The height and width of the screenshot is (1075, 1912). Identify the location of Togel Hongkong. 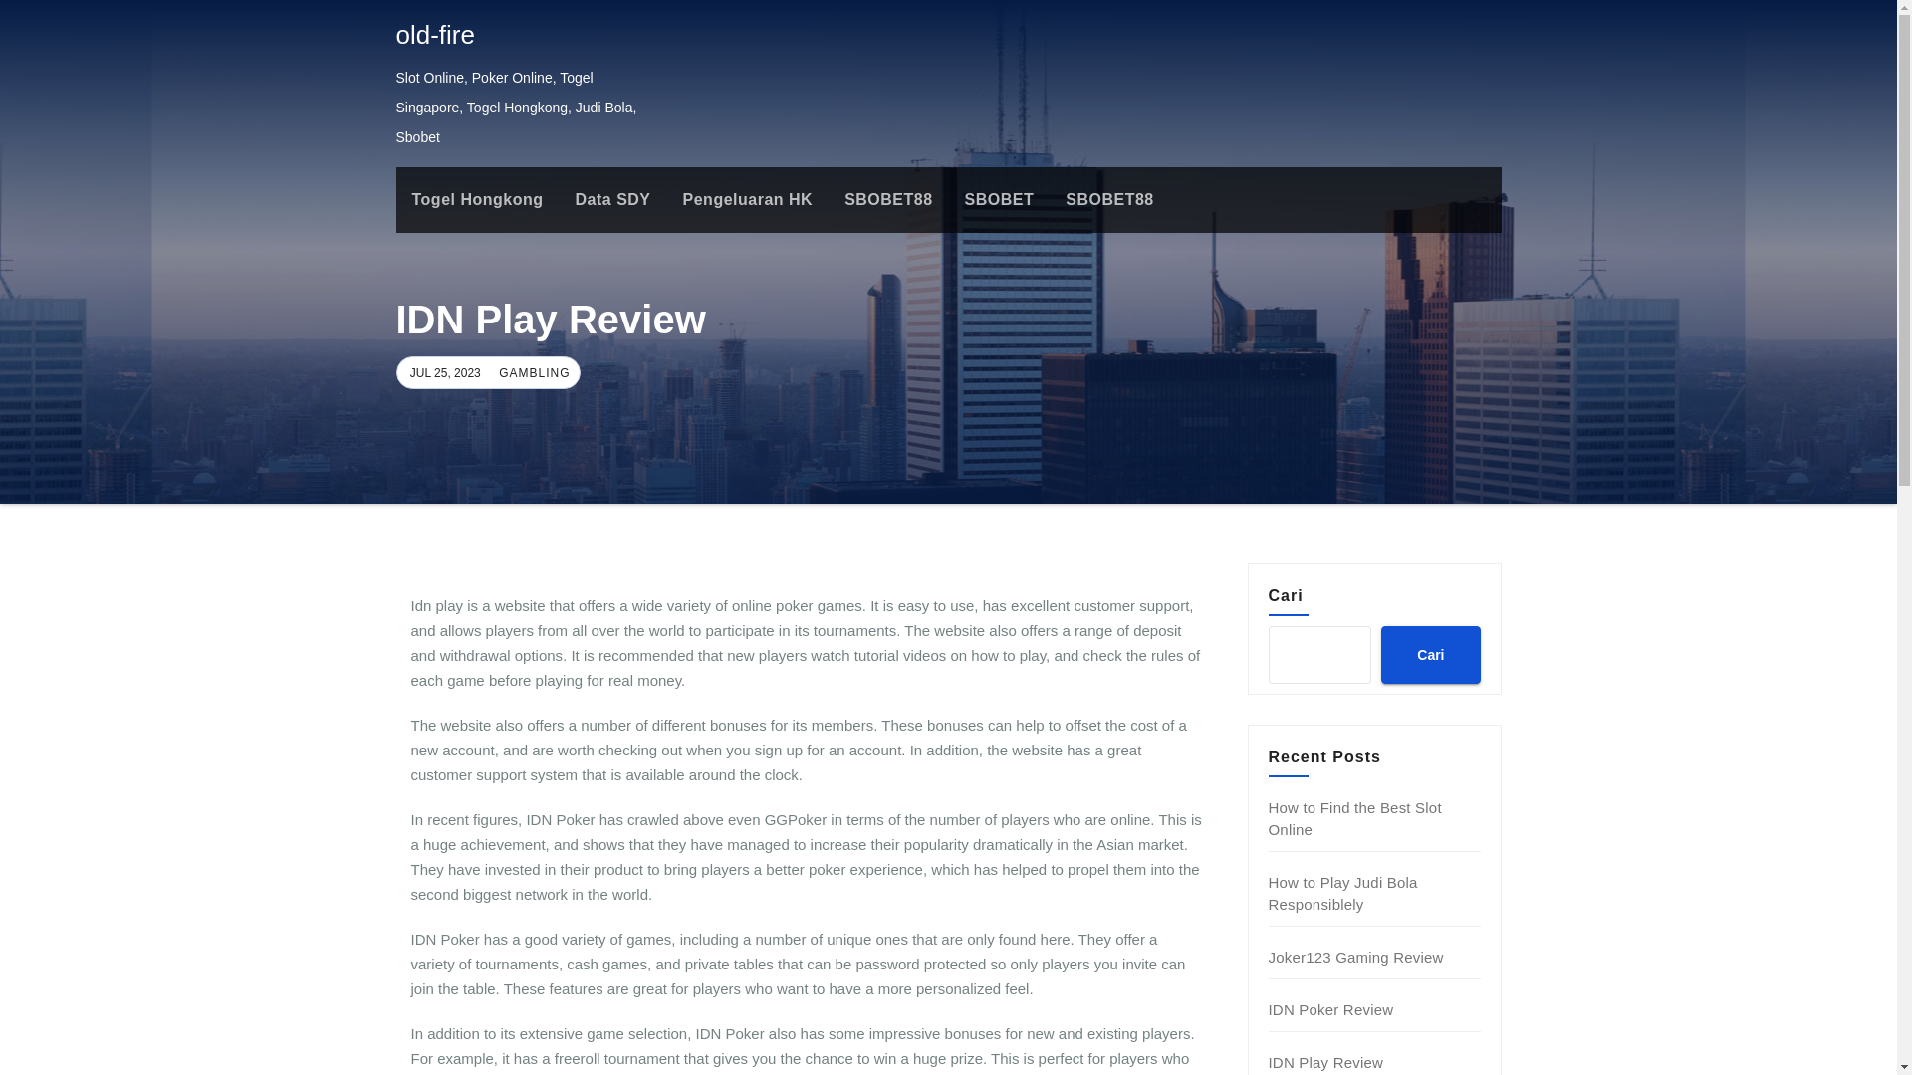
(478, 200).